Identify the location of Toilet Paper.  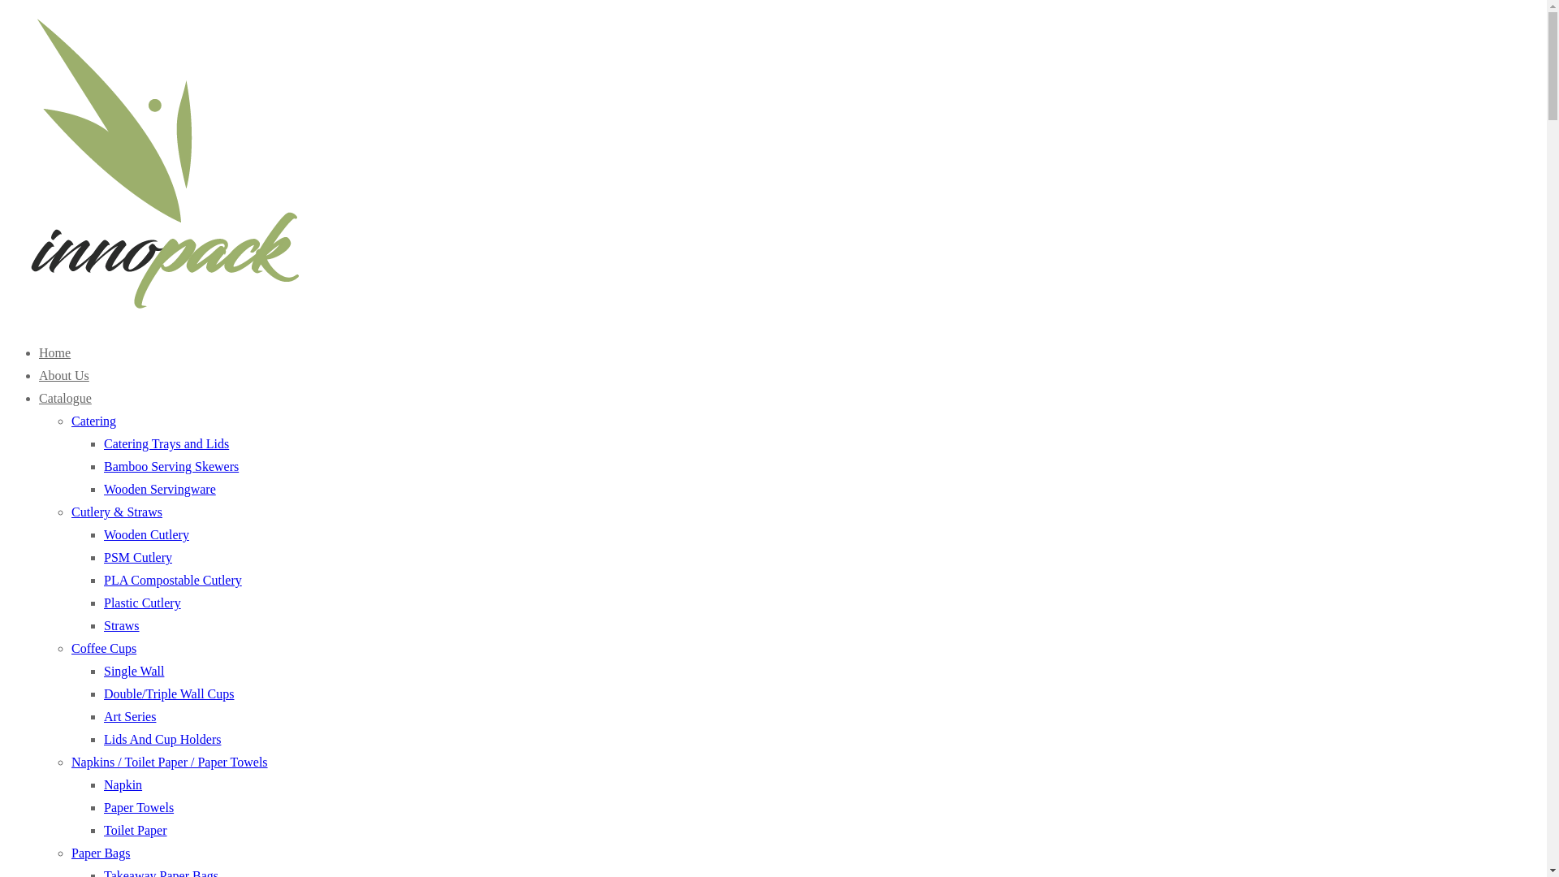
(136, 830).